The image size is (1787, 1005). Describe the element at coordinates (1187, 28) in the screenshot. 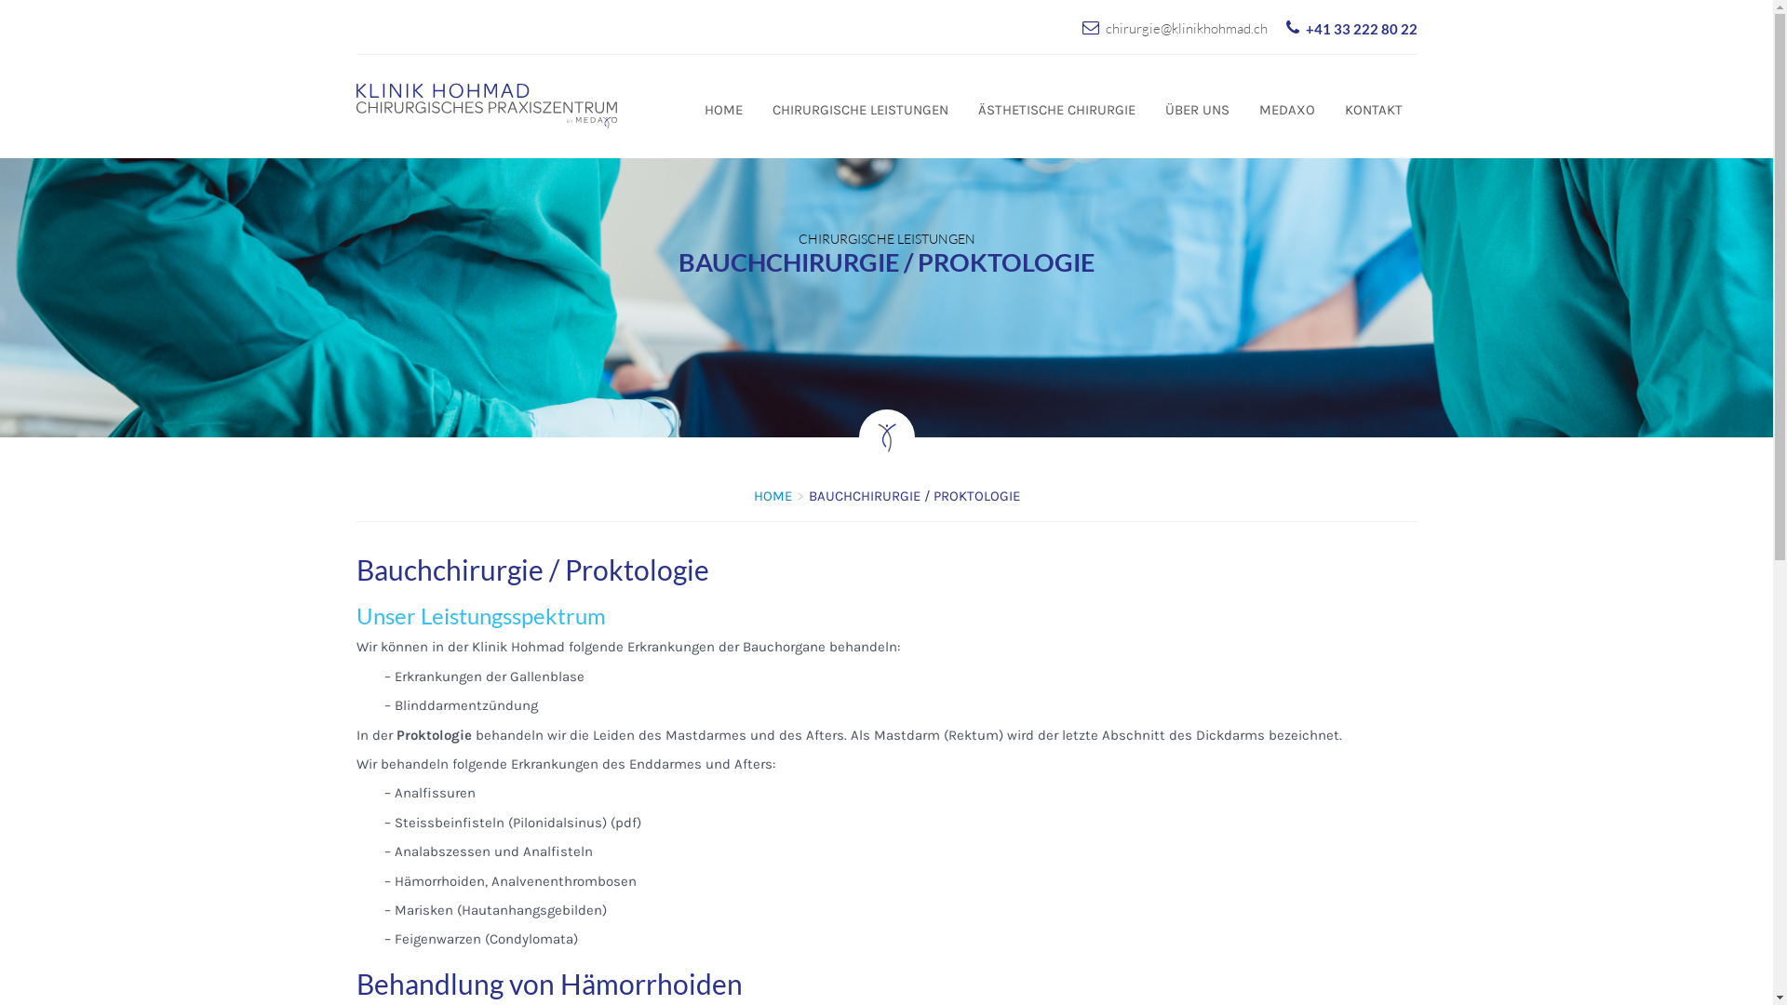

I see `chirurgie@klinikhohmad.ch` at that location.